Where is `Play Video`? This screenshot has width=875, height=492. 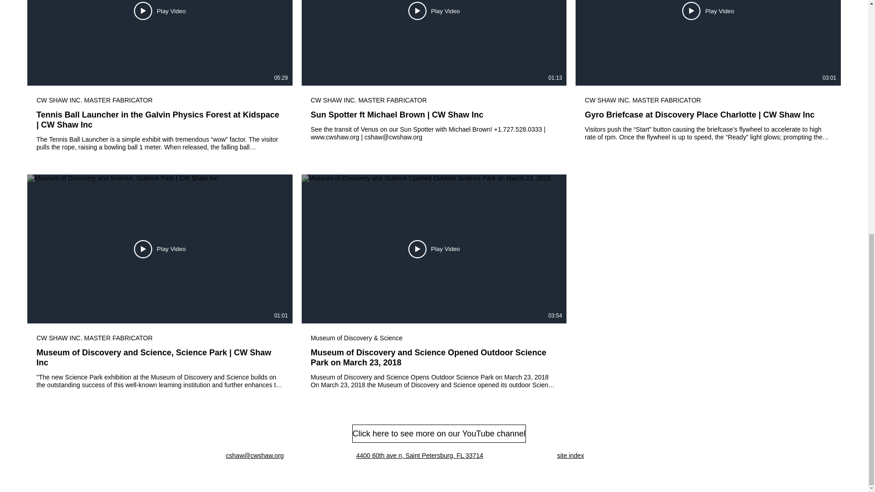 Play Video is located at coordinates (434, 248).